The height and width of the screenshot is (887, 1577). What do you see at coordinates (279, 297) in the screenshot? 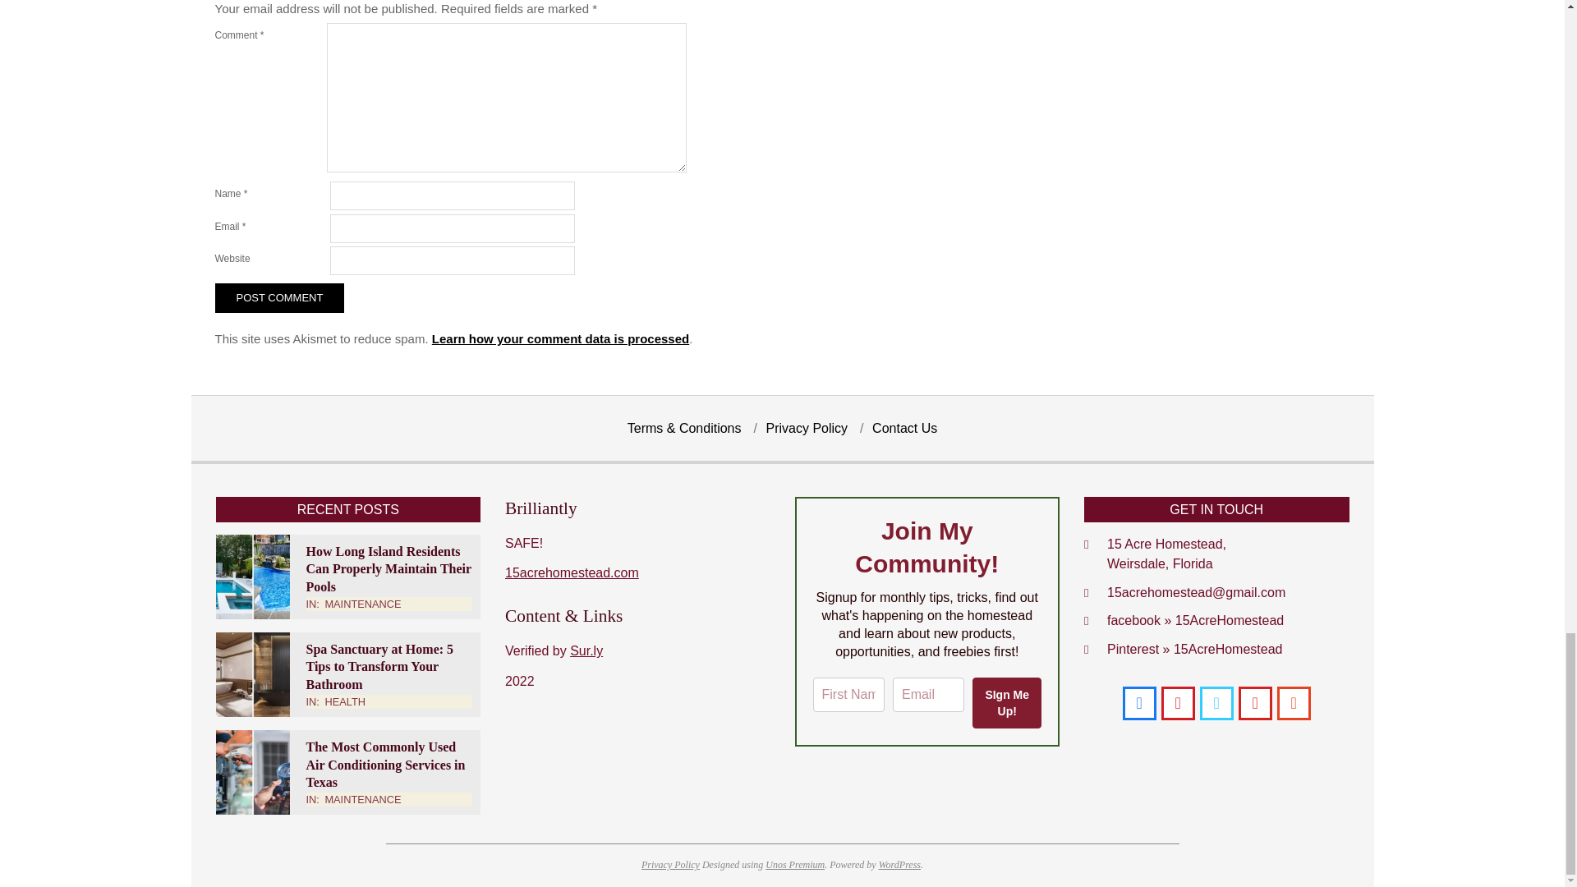
I see `Post Comment` at bounding box center [279, 297].